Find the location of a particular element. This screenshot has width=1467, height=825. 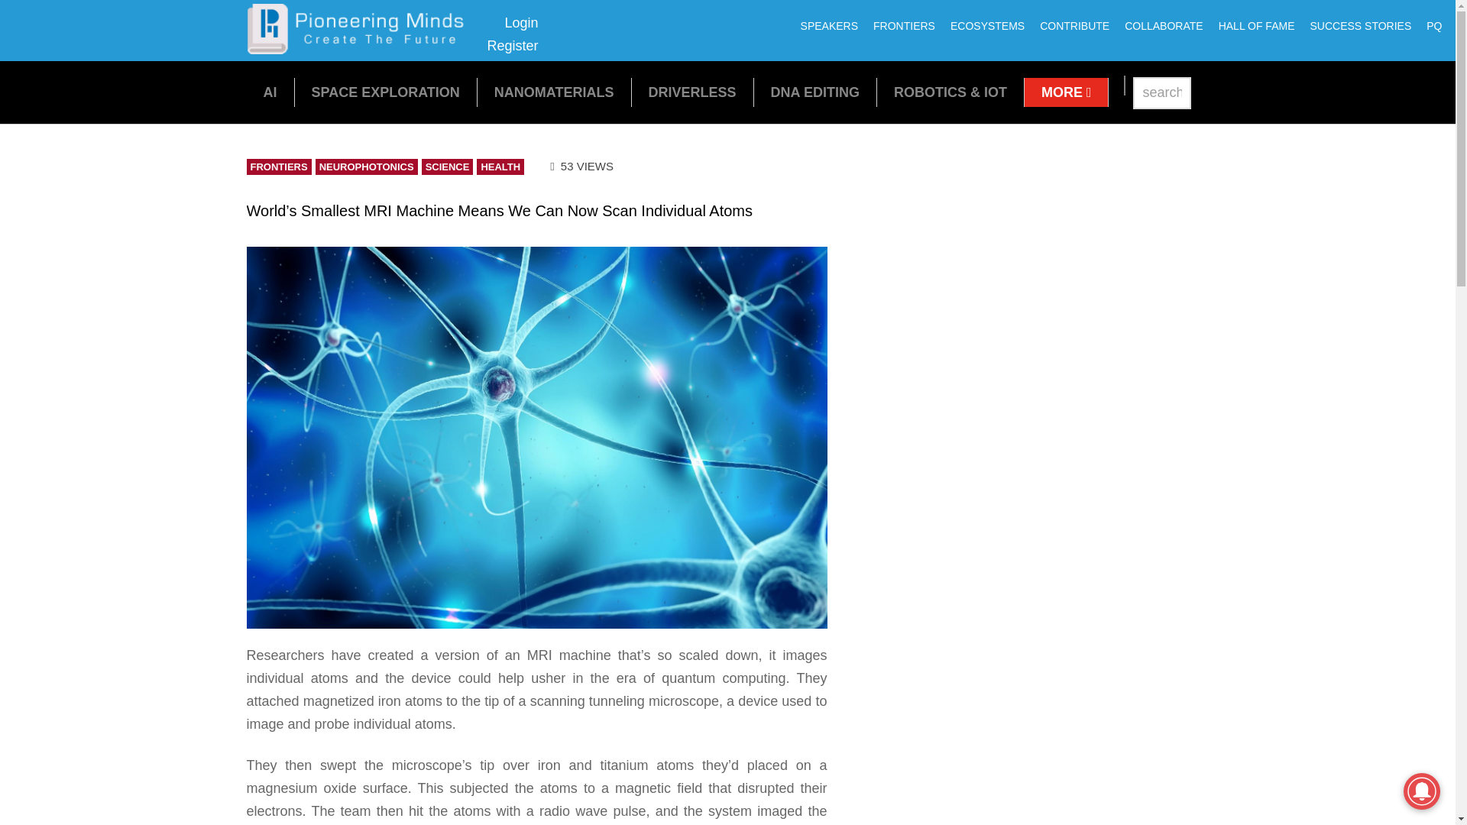

HALL OF FAME is located at coordinates (1256, 26).